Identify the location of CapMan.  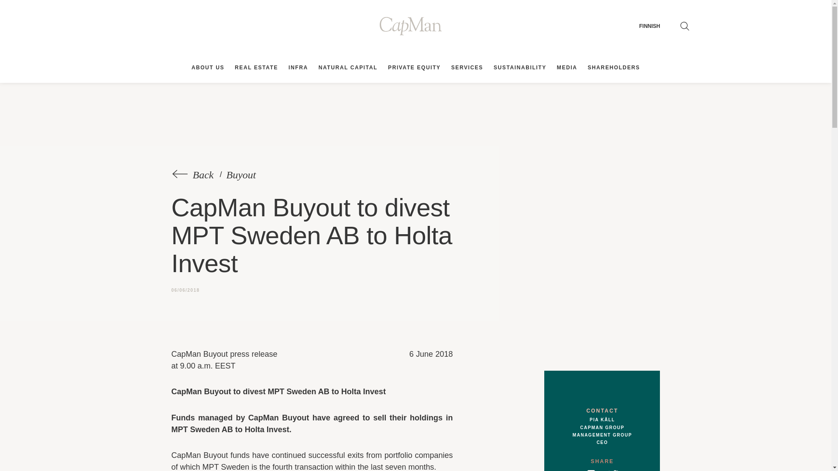
(416, 26).